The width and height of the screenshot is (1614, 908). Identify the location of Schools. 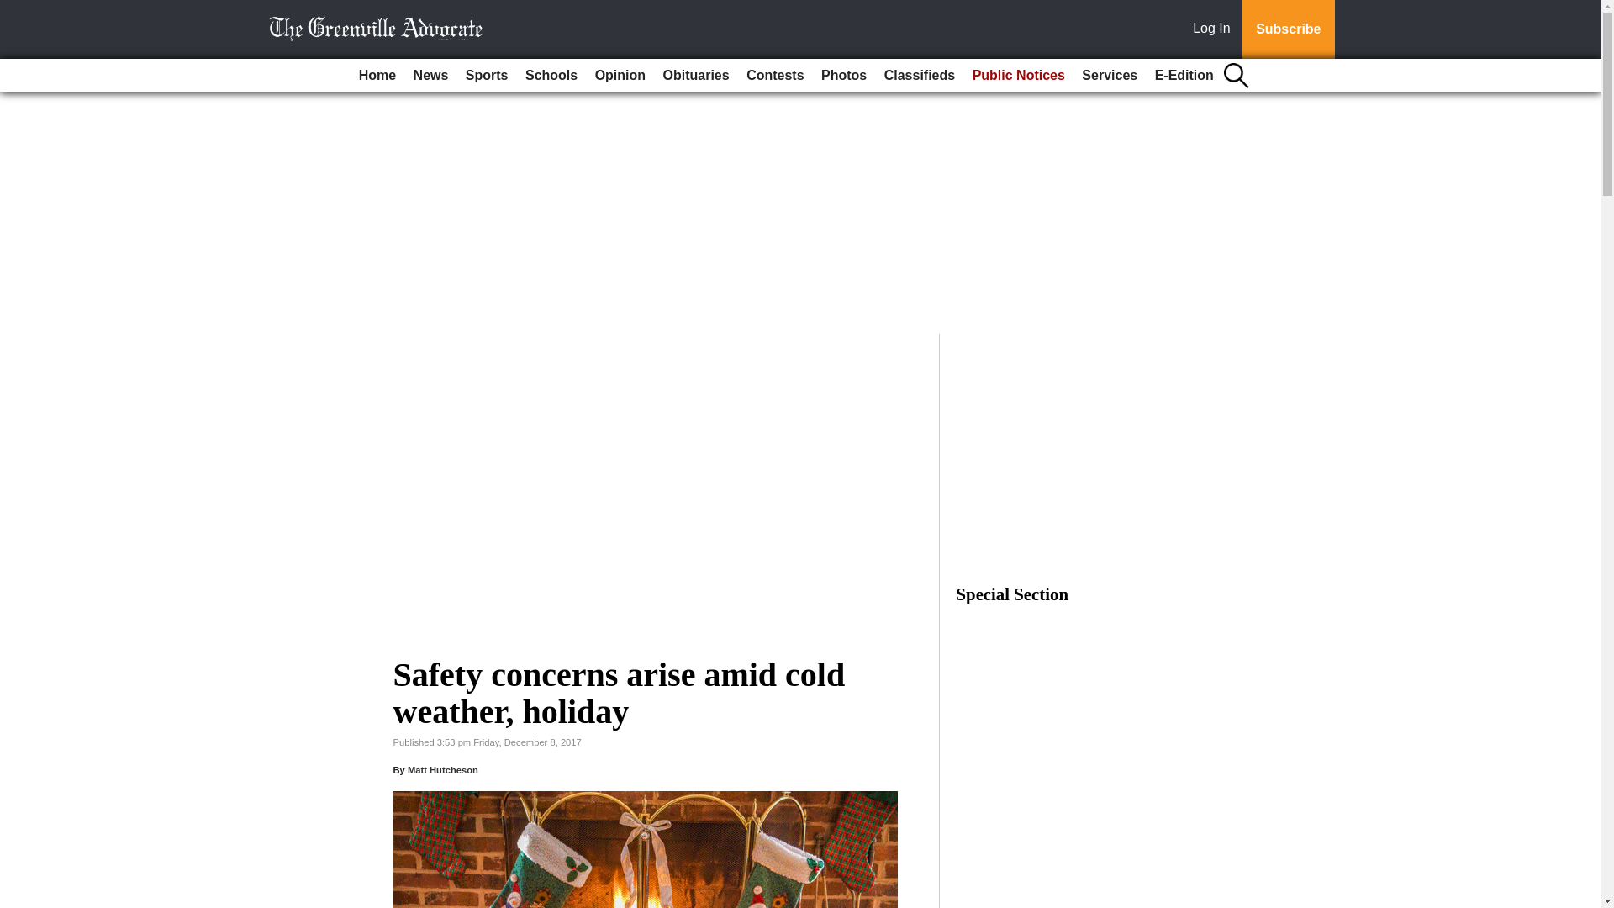
(551, 76).